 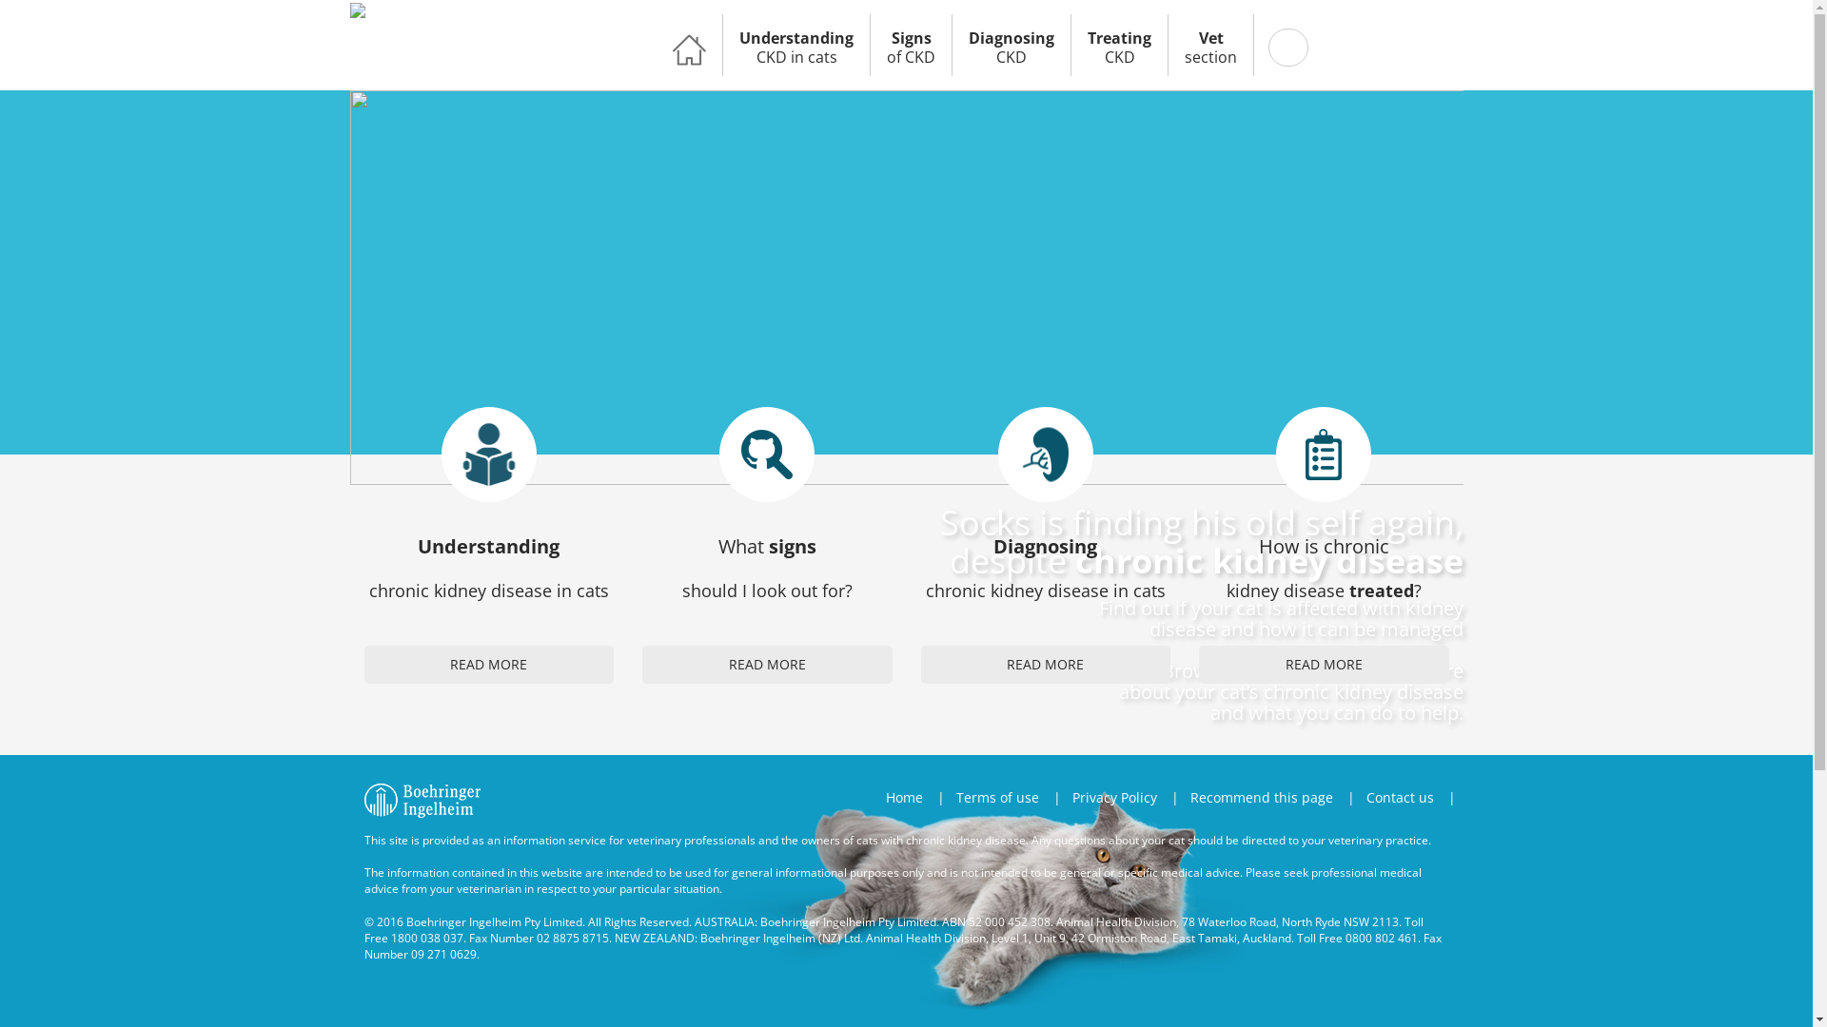 I want to click on Terms of use, so click(x=997, y=798).